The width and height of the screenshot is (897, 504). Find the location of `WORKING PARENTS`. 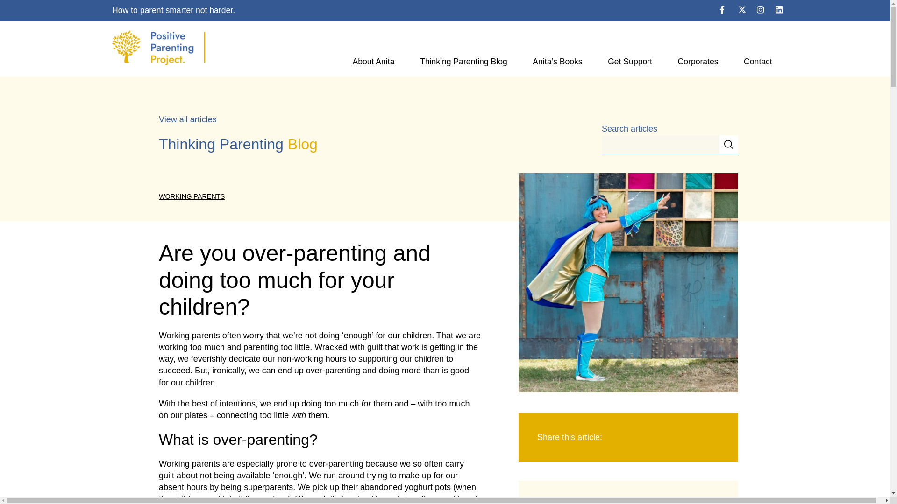

WORKING PARENTS is located at coordinates (192, 196).